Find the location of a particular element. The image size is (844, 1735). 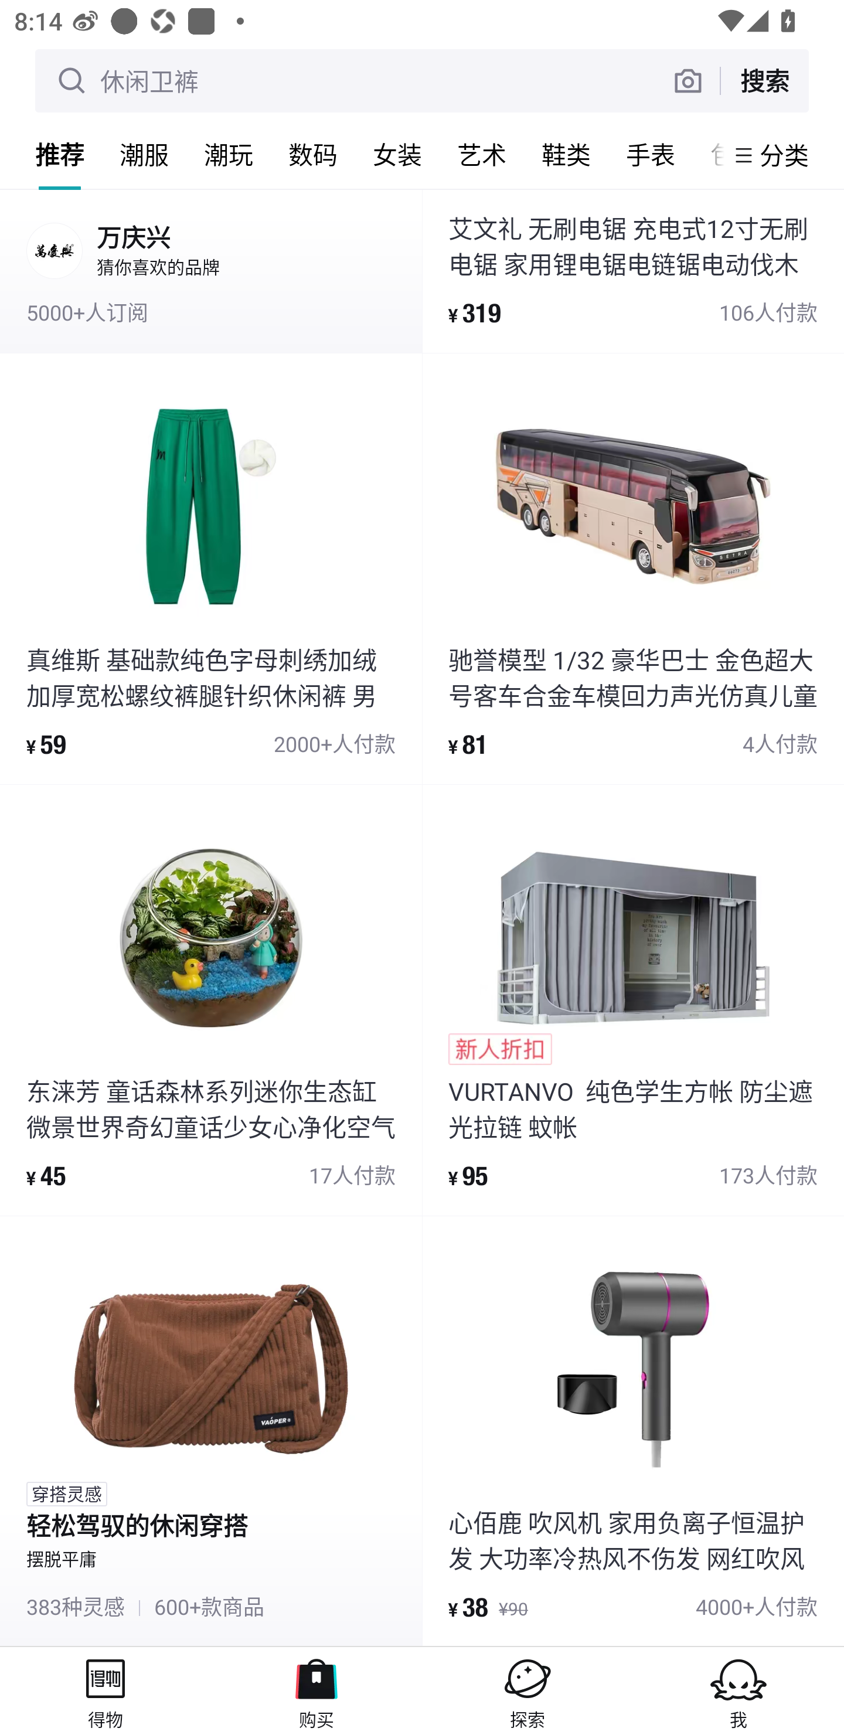

数码 is located at coordinates (313, 154).